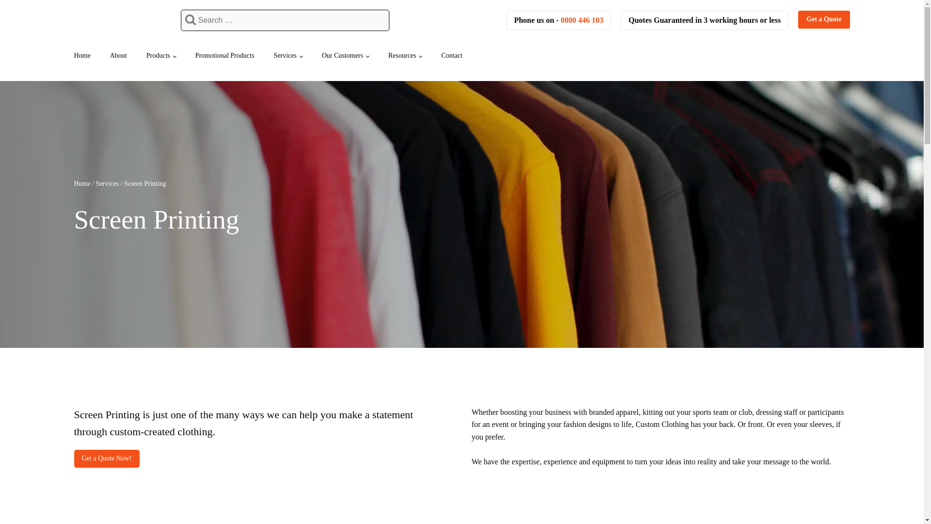 Image resolution: width=931 pixels, height=524 pixels. Describe the element at coordinates (288, 55) in the screenshot. I see `Services` at that location.